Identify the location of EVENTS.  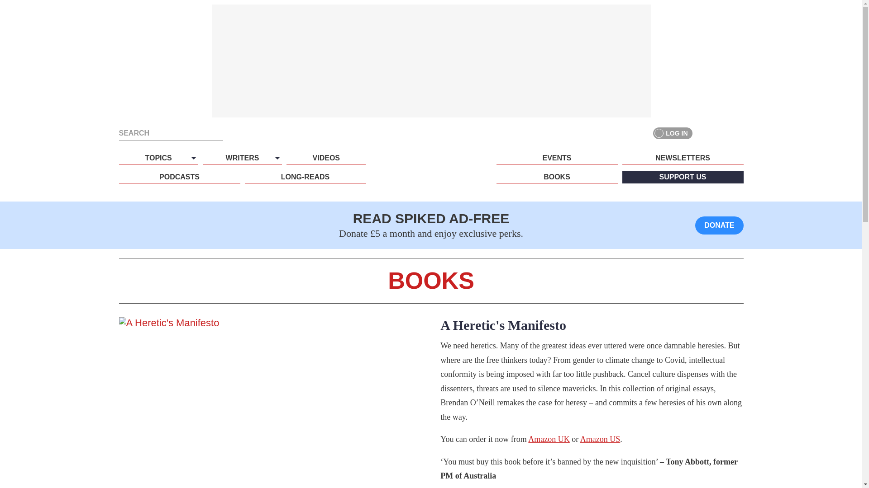
(557, 158).